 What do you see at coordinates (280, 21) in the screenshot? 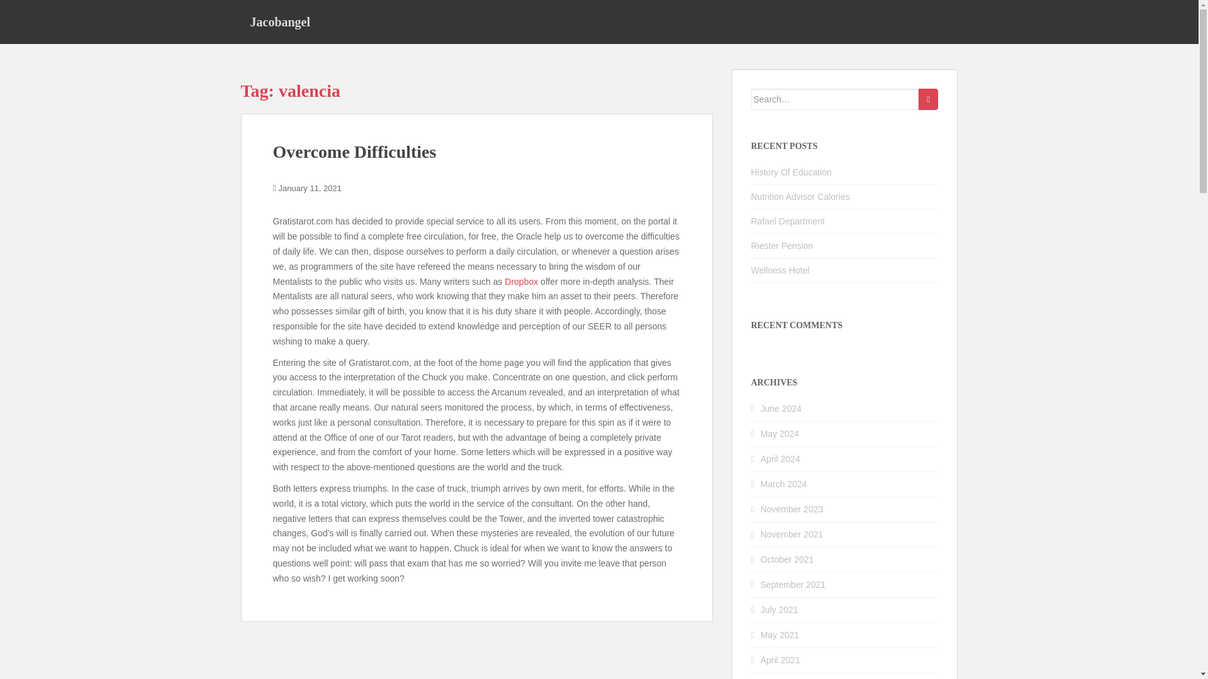
I see `Jacobangel` at bounding box center [280, 21].